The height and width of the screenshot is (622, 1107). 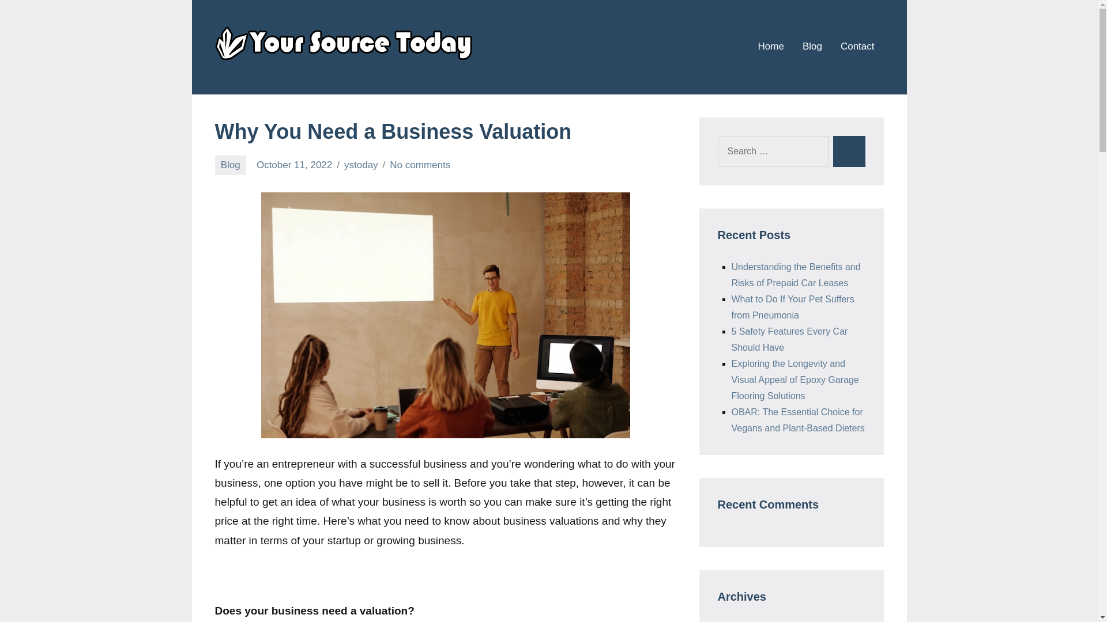 I want to click on Search for:, so click(x=773, y=151).